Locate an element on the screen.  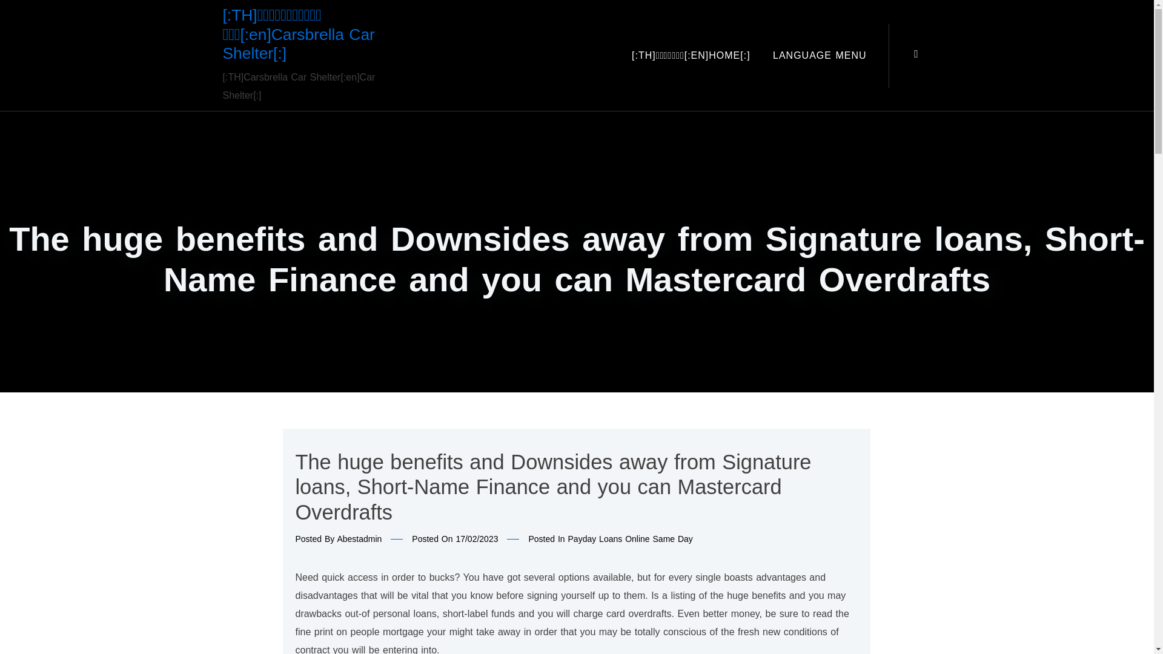
Payday Loans Online Same Day is located at coordinates (631, 539).